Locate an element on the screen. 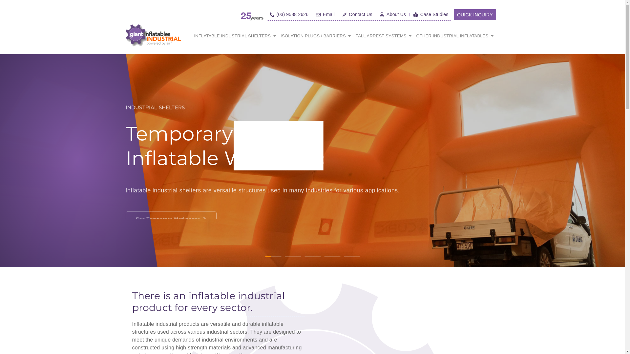 The width and height of the screenshot is (630, 354). About Us is located at coordinates (393, 14).